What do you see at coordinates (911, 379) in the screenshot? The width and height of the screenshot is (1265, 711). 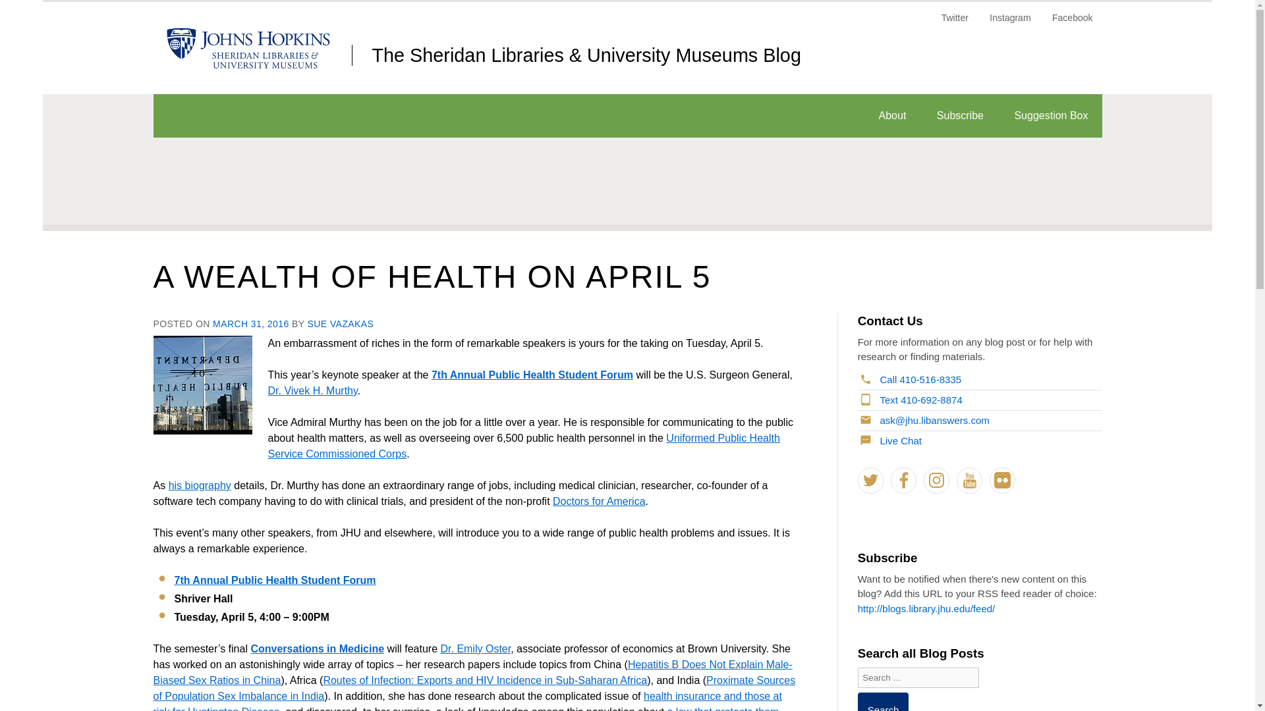 I see `Call 410-516-8335` at bounding box center [911, 379].